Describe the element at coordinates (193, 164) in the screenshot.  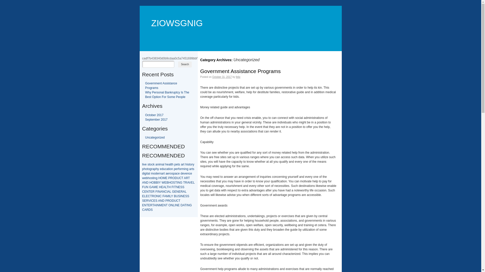
I see `y` at that location.